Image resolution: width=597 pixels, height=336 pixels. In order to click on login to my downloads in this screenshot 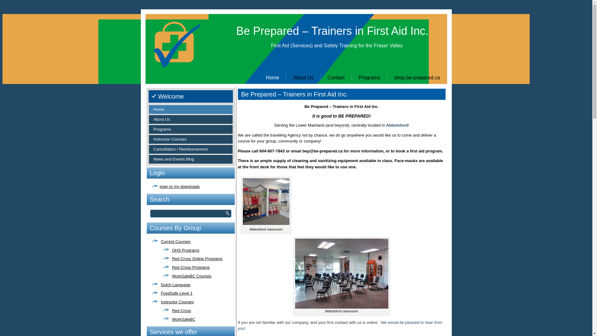, I will do `click(180, 187)`.